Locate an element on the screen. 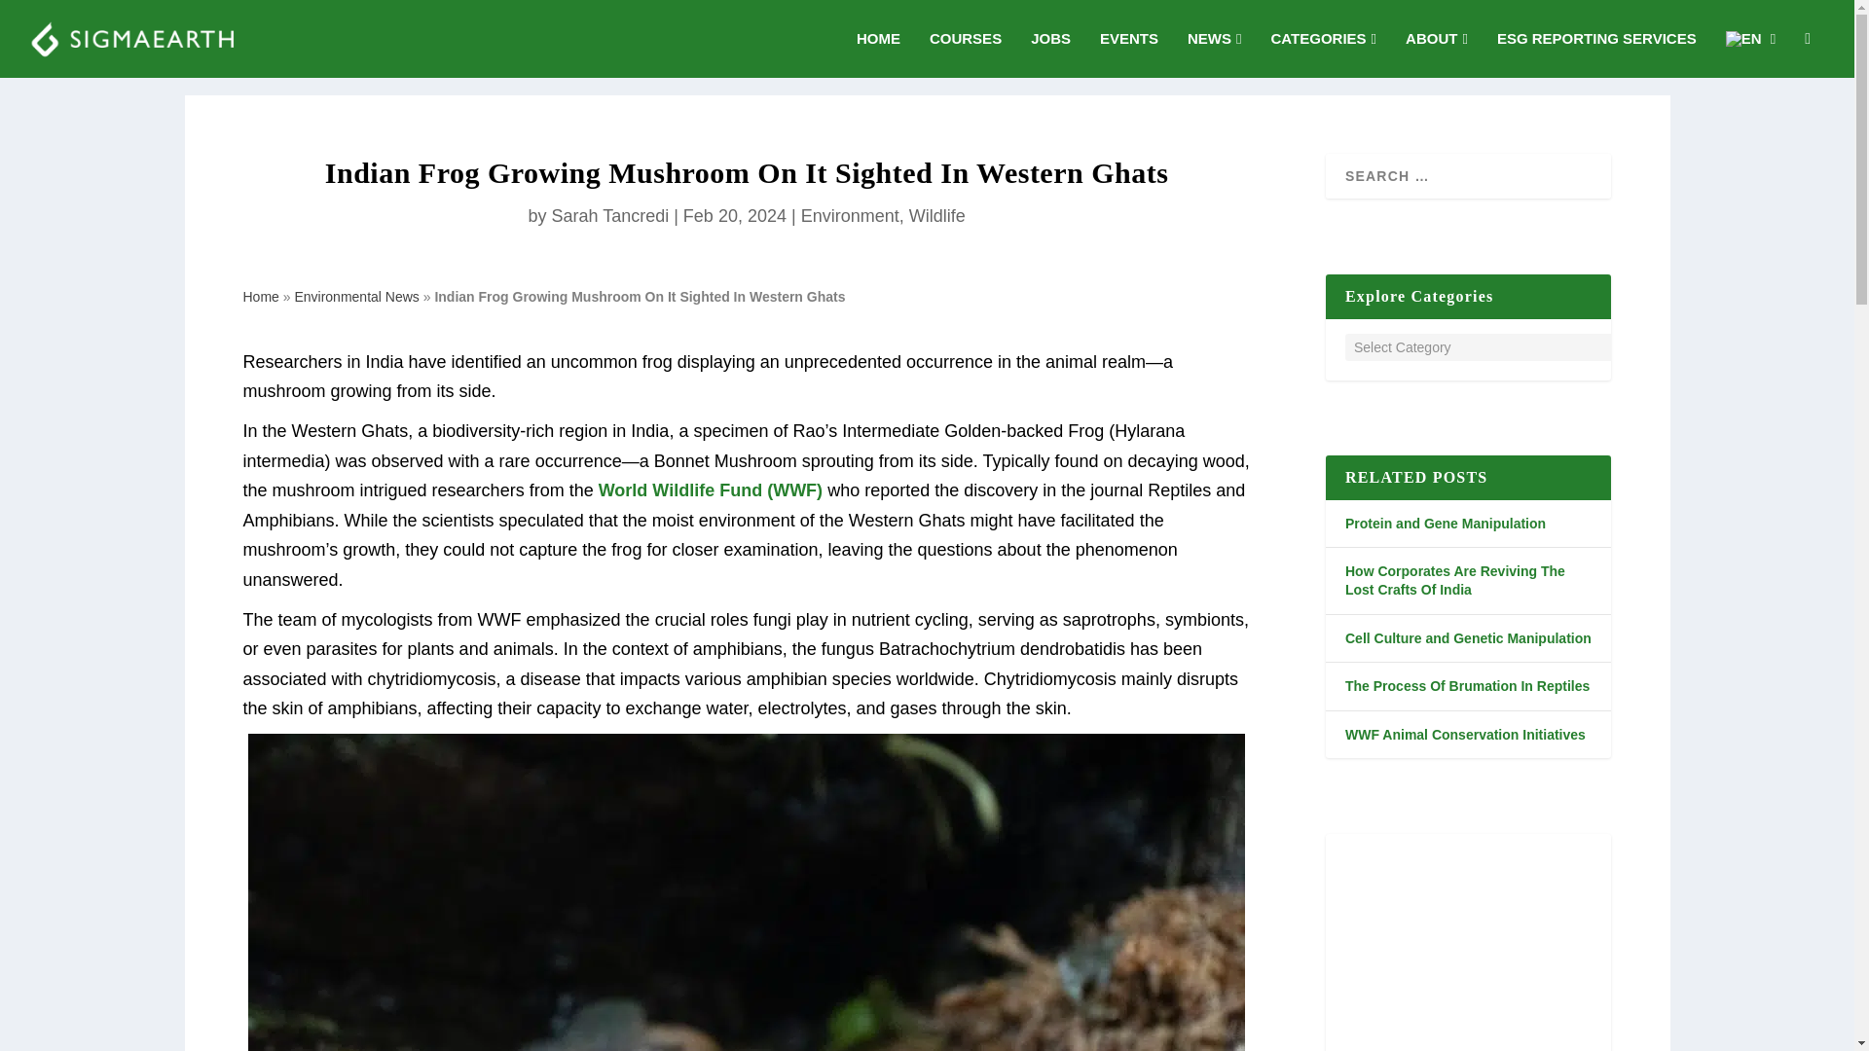 The height and width of the screenshot is (1051, 1869). HOME is located at coordinates (878, 54).